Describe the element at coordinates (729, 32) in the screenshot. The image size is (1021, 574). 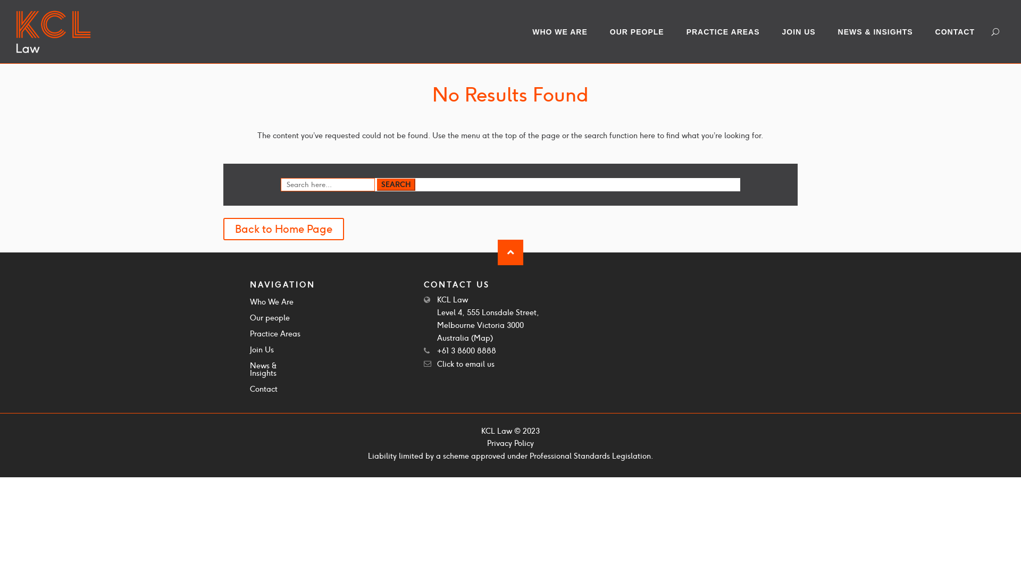
I see `PRACTICE AREAS` at that location.